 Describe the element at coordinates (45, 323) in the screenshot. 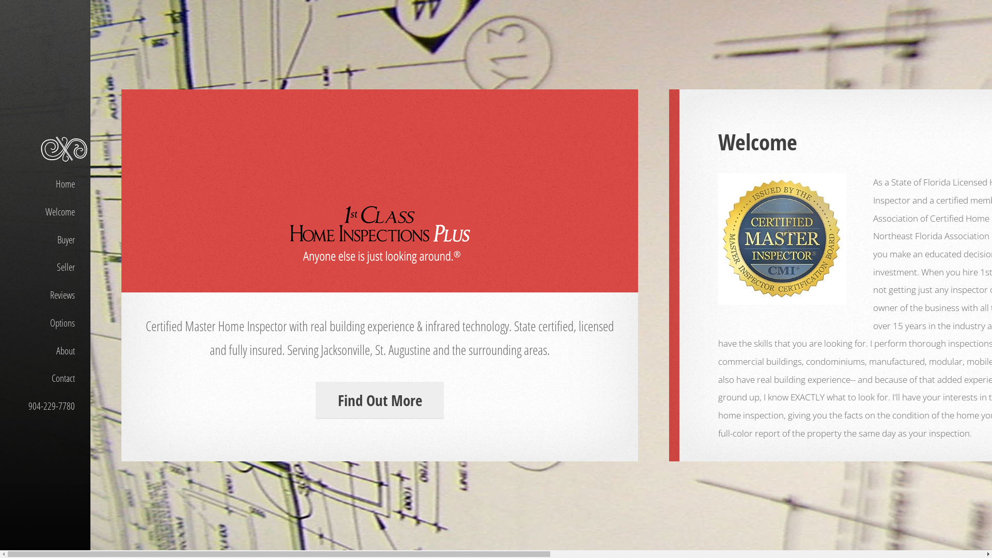

I see `Options` at that location.